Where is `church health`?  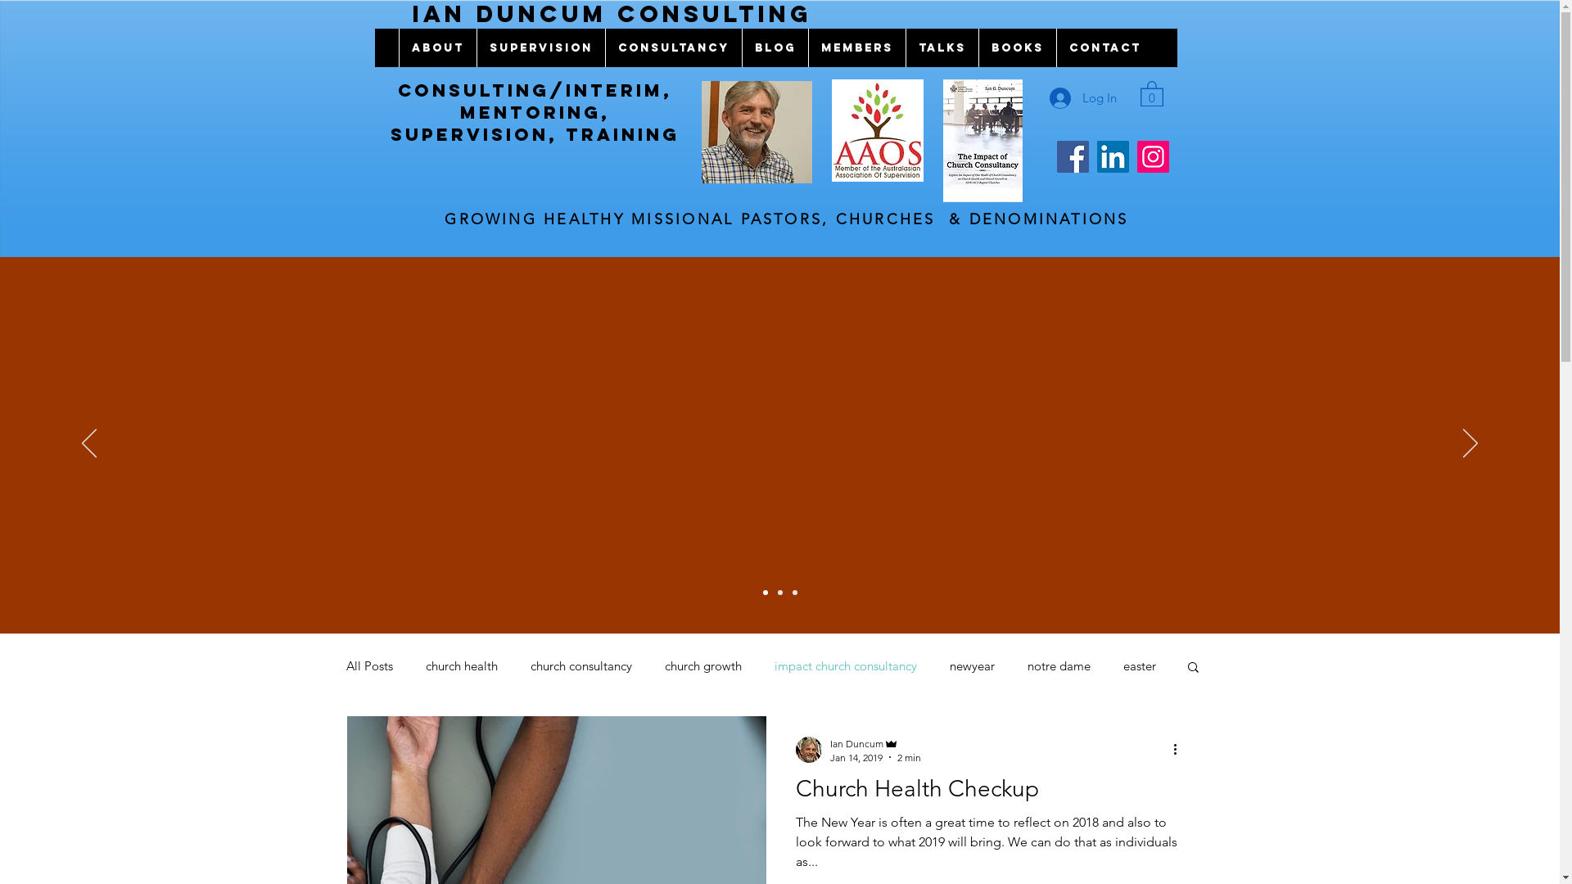
church health is located at coordinates (462, 666).